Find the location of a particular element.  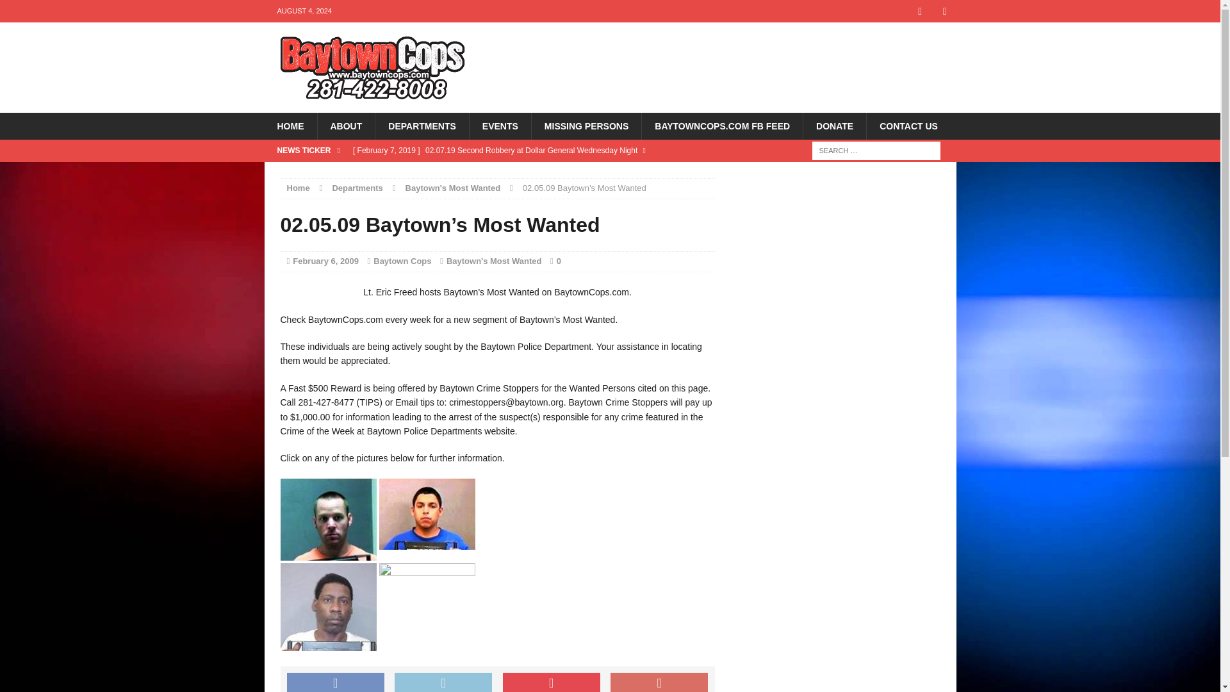

HOME is located at coordinates (290, 126).